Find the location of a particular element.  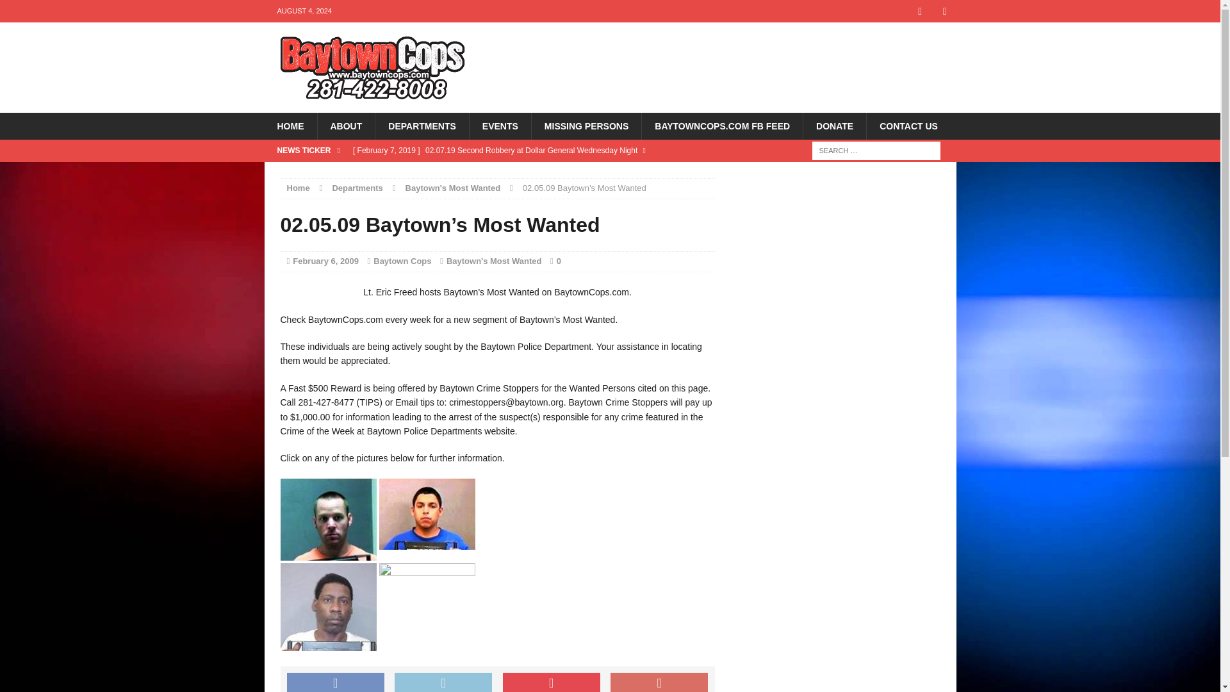

HOME is located at coordinates (290, 126).